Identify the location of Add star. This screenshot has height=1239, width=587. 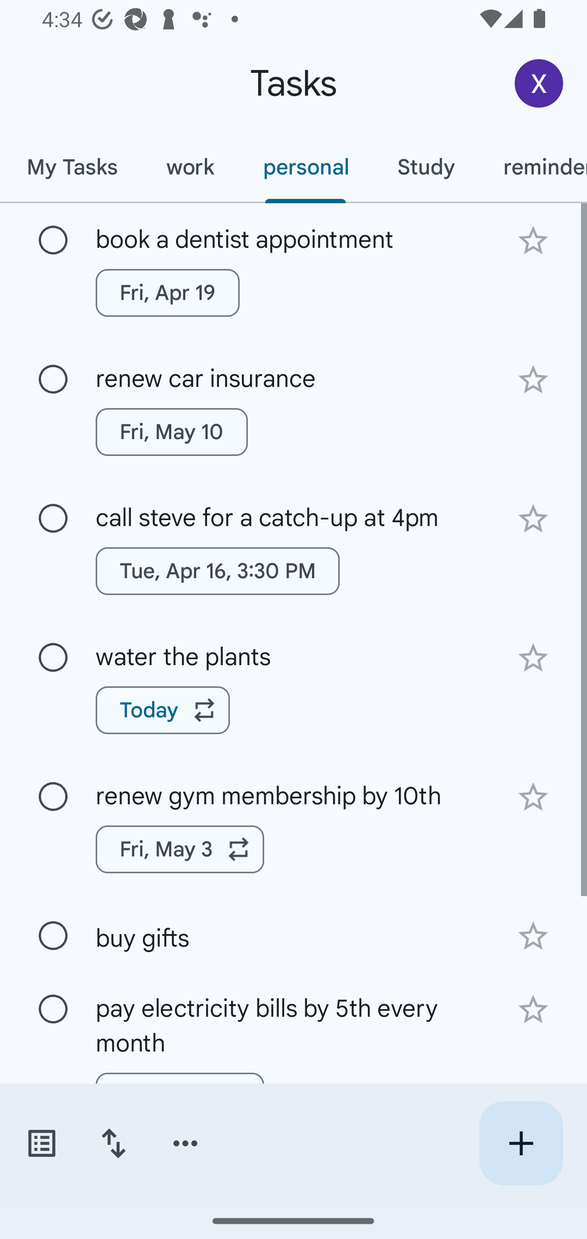
(533, 658).